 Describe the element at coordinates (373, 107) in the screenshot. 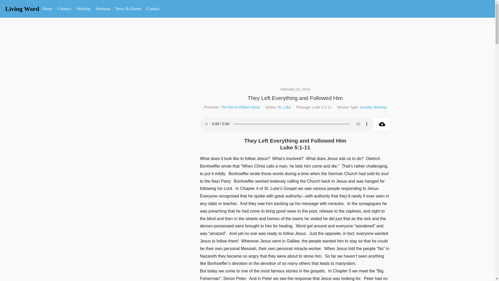

I see `Sunday Morning` at that location.